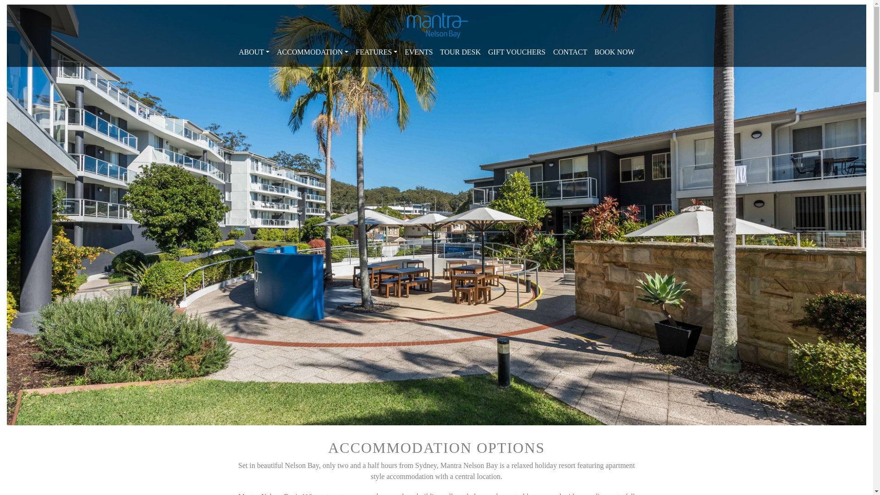 Image resolution: width=880 pixels, height=495 pixels. Describe the element at coordinates (460, 52) in the screenshot. I see `TOUR DESK` at that location.